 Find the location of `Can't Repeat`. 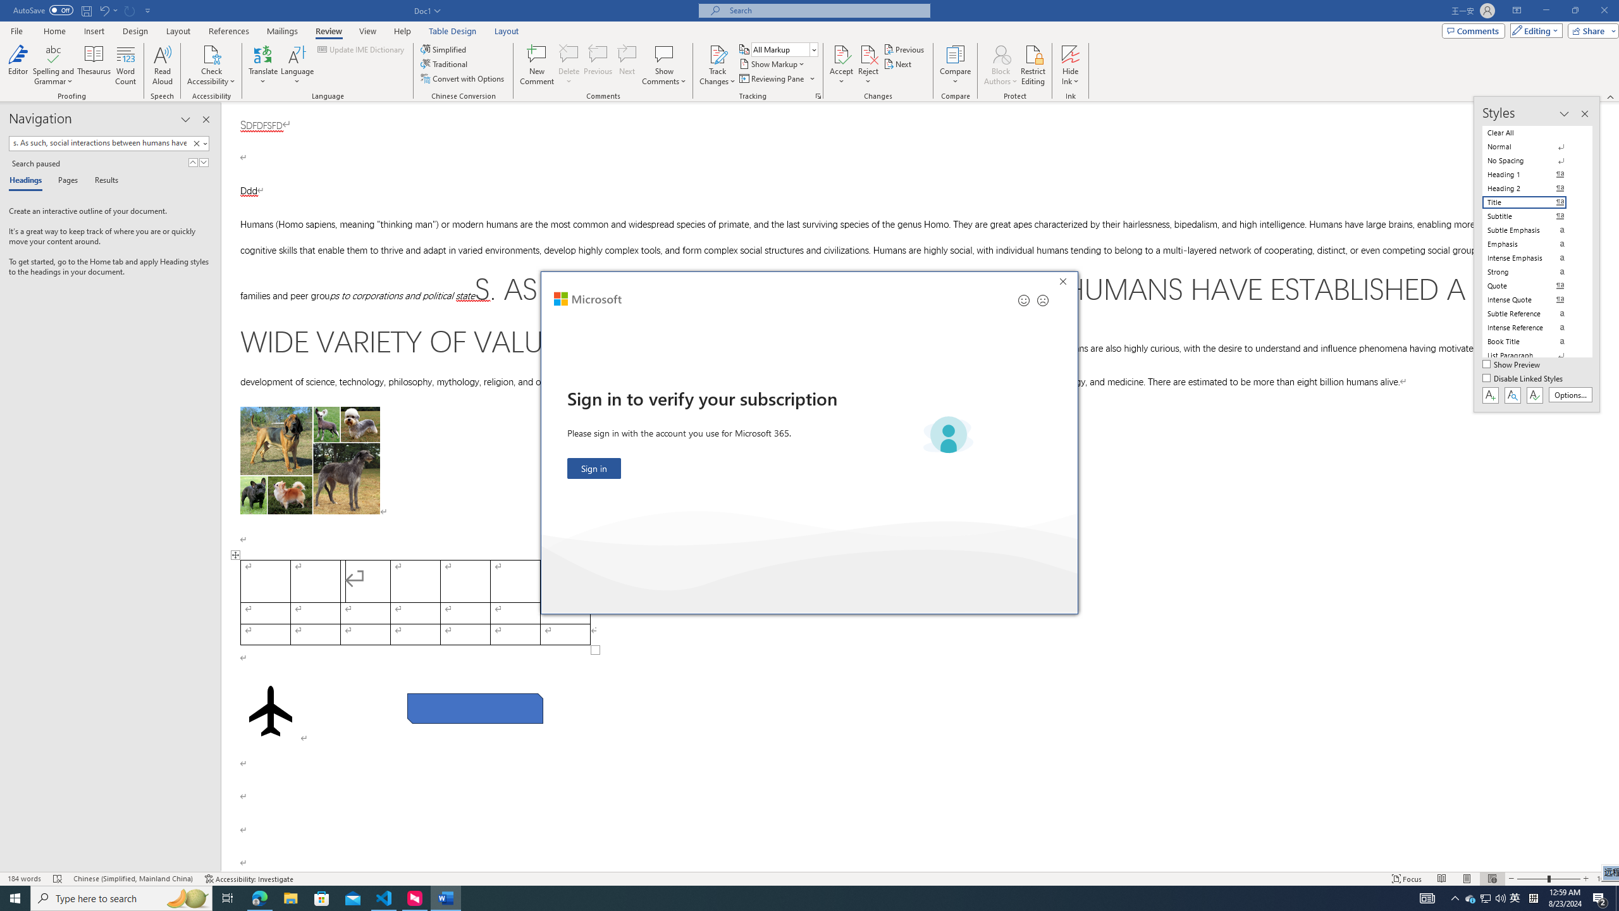

Can't Repeat is located at coordinates (130, 10).